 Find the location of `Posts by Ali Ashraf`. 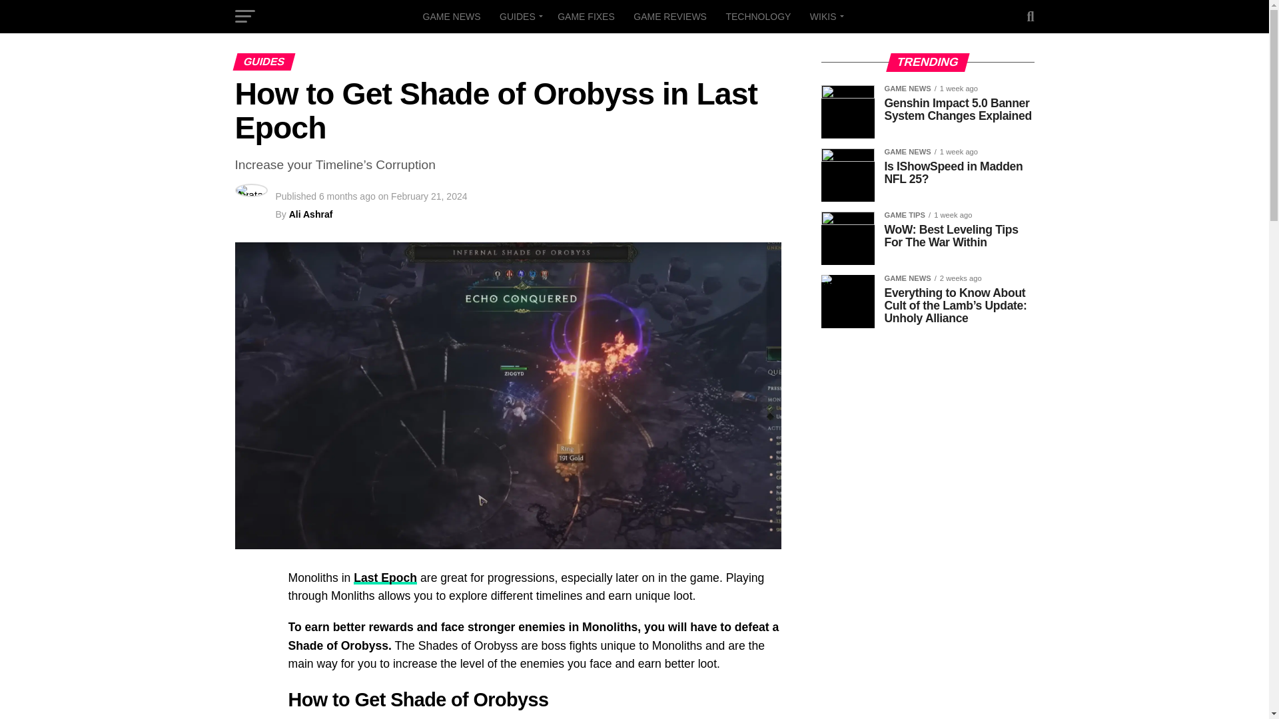

Posts by Ali Ashraf is located at coordinates (310, 214).